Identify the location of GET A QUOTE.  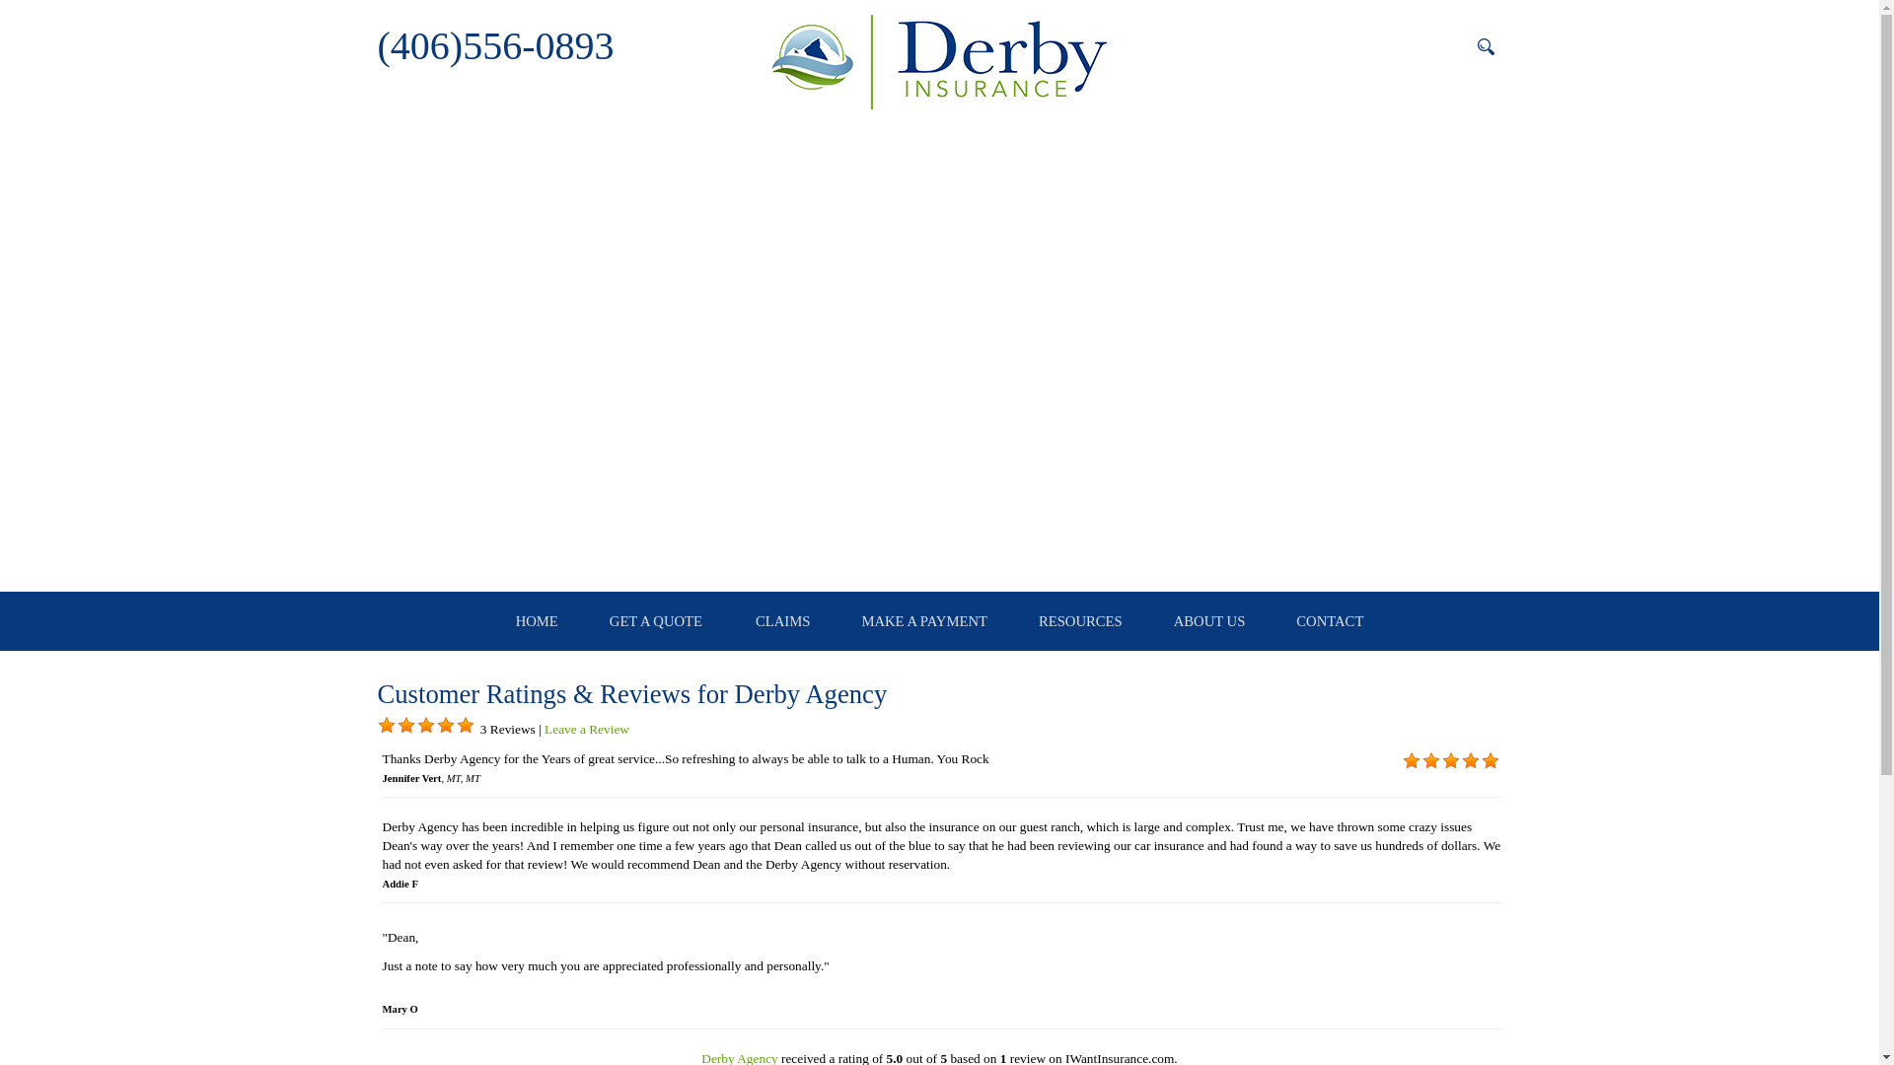
(656, 621).